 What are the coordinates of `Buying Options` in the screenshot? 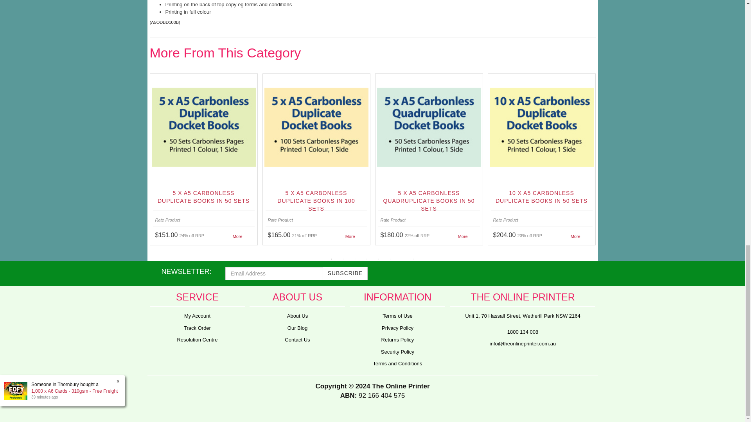 It's located at (350, 236).